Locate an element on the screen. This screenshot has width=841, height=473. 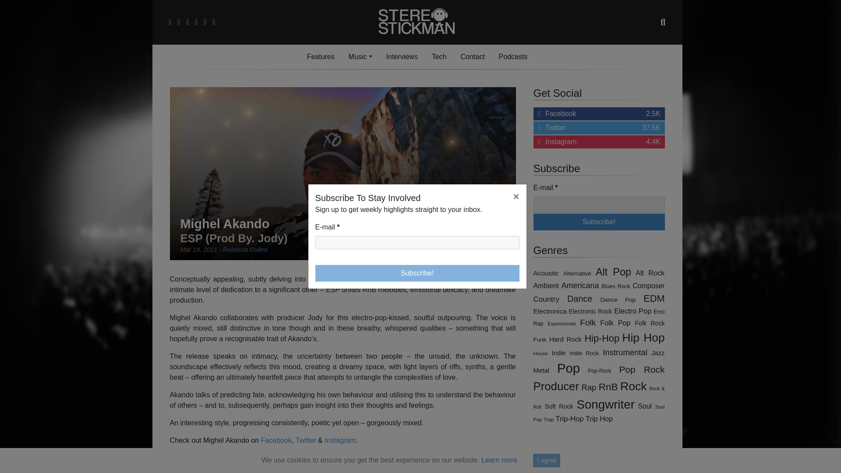
E-mail is located at coordinates (513, 57).